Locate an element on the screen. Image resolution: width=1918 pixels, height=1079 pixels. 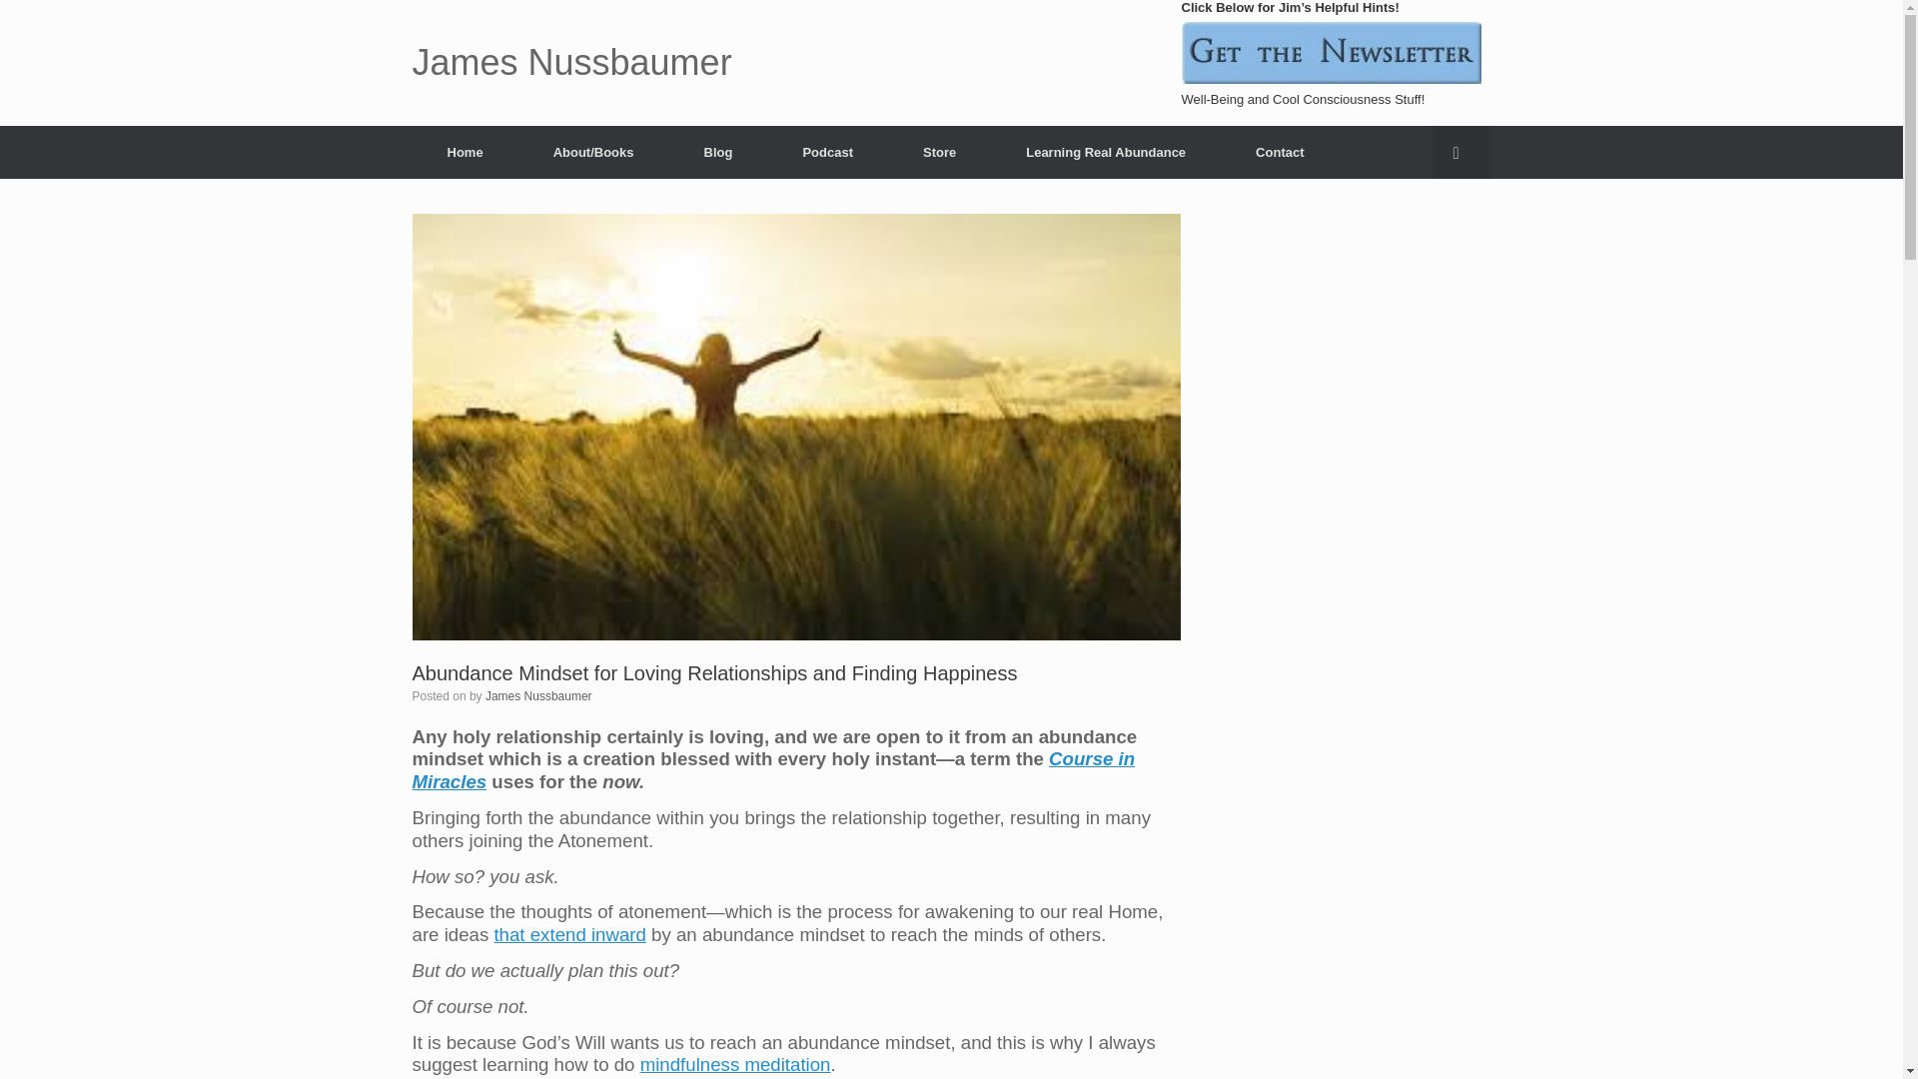
Store is located at coordinates (939, 152).